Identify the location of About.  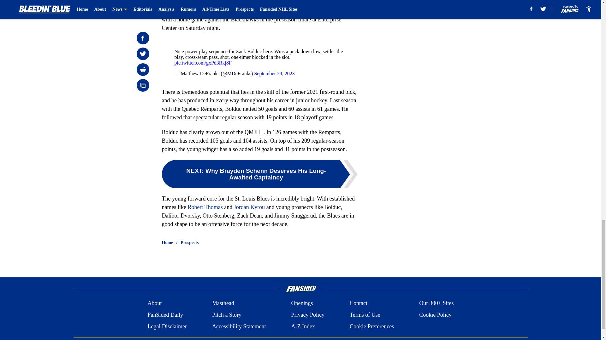
(154, 303).